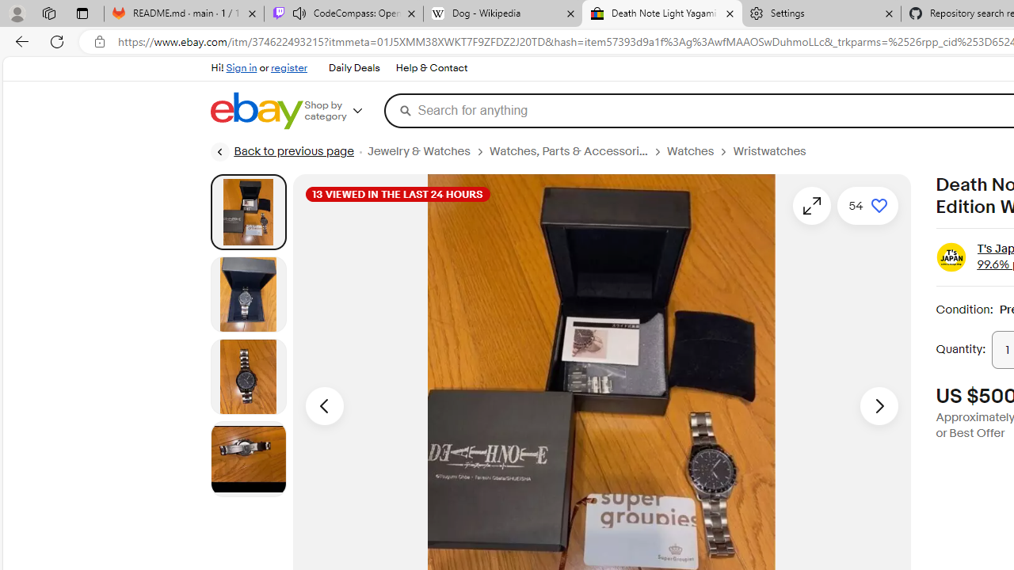 This screenshot has width=1014, height=570. Describe the element at coordinates (344, 111) in the screenshot. I see `Shop by category` at that location.